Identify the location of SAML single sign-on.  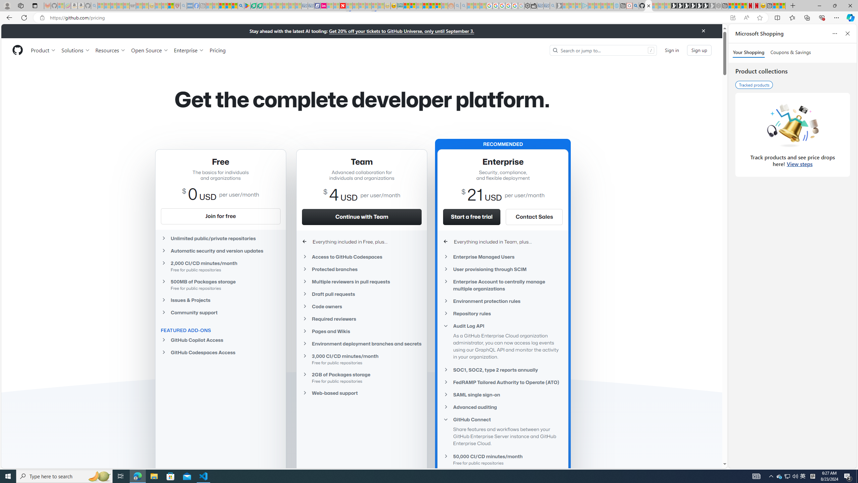
(503, 394).